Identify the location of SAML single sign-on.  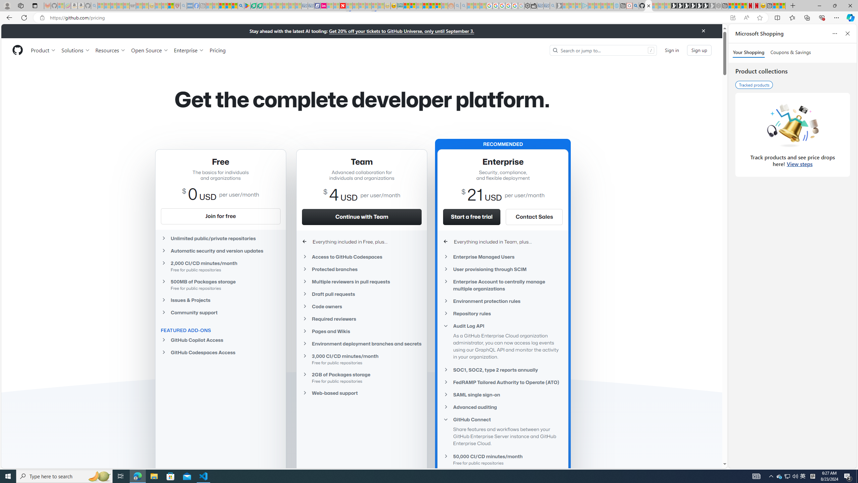
(503, 394).